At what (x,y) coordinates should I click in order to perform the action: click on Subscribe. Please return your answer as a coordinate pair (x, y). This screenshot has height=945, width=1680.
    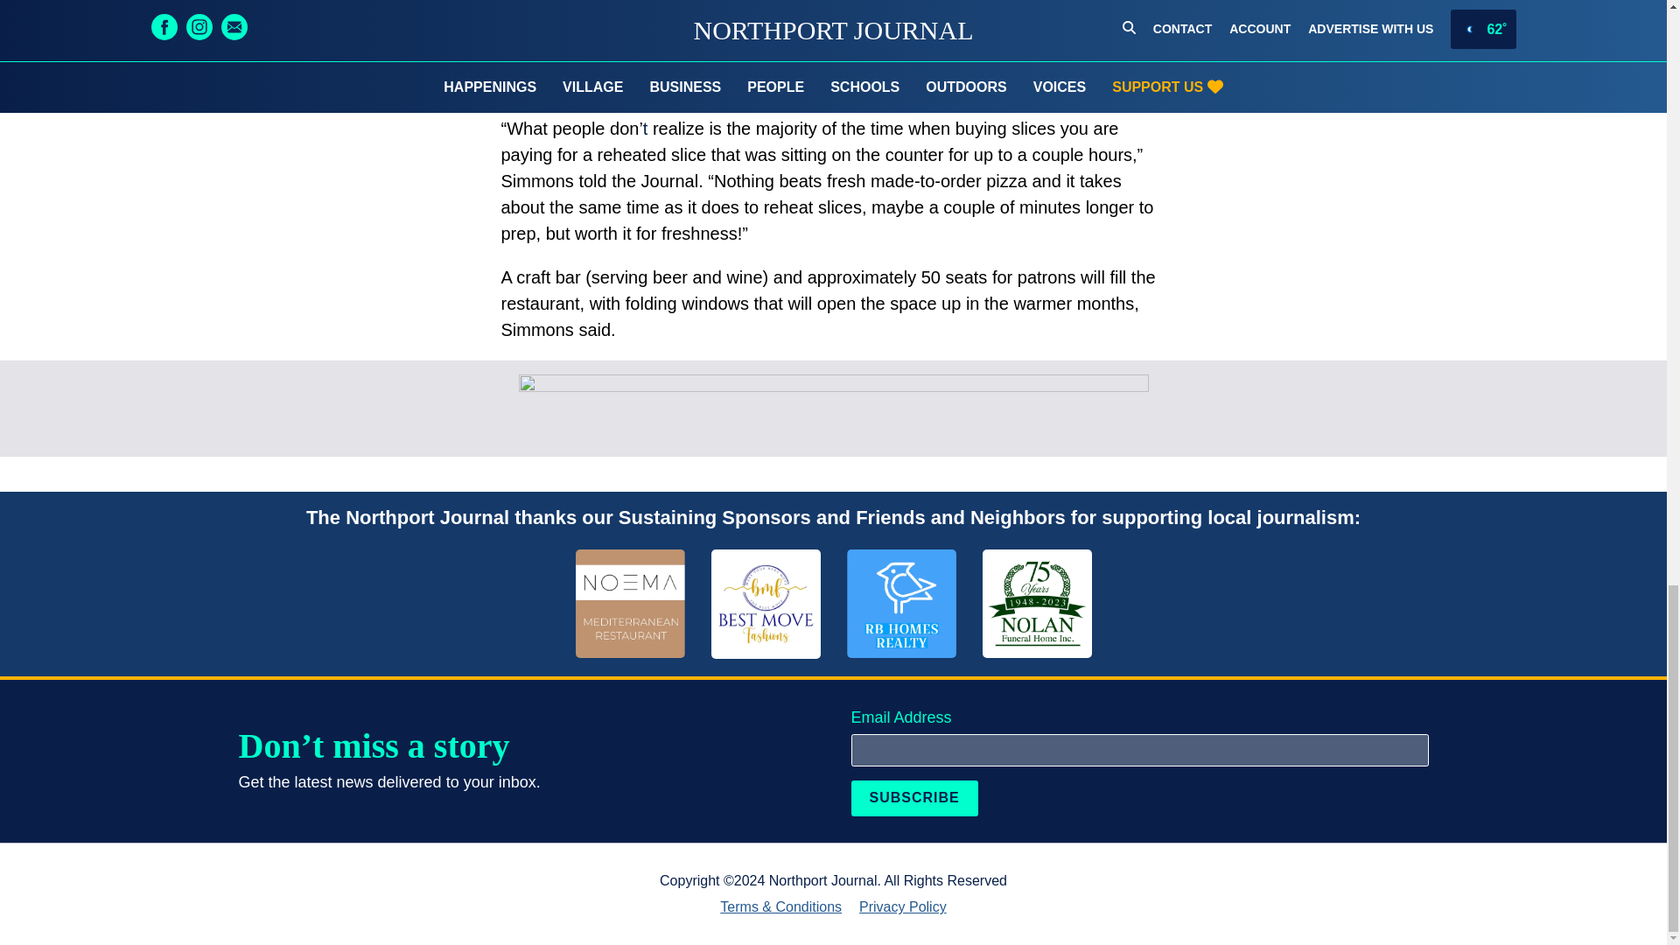
    Looking at the image, I should click on (913, 798).